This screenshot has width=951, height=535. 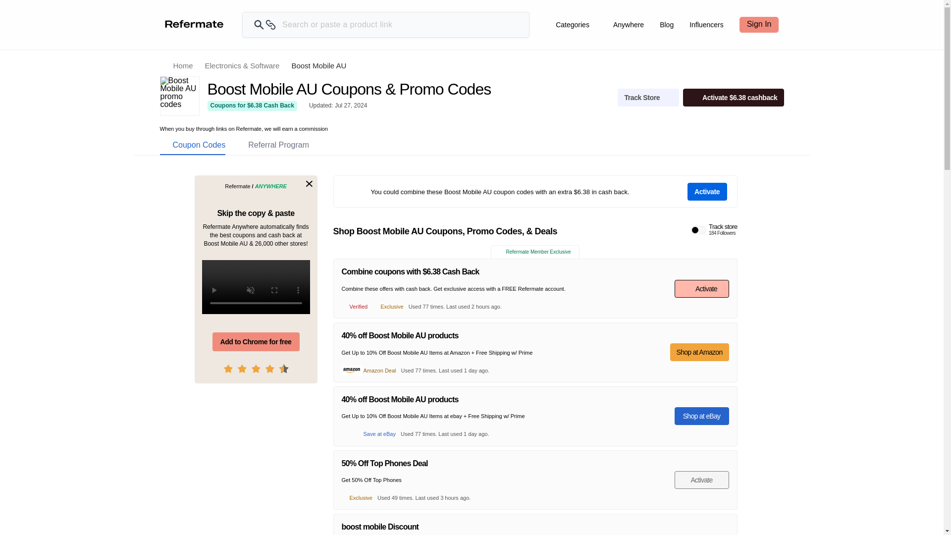 What do you see at coordinates (699, 352) in the screenshot?
I see `Shop at Amazon` at bounding box center [699, 352].